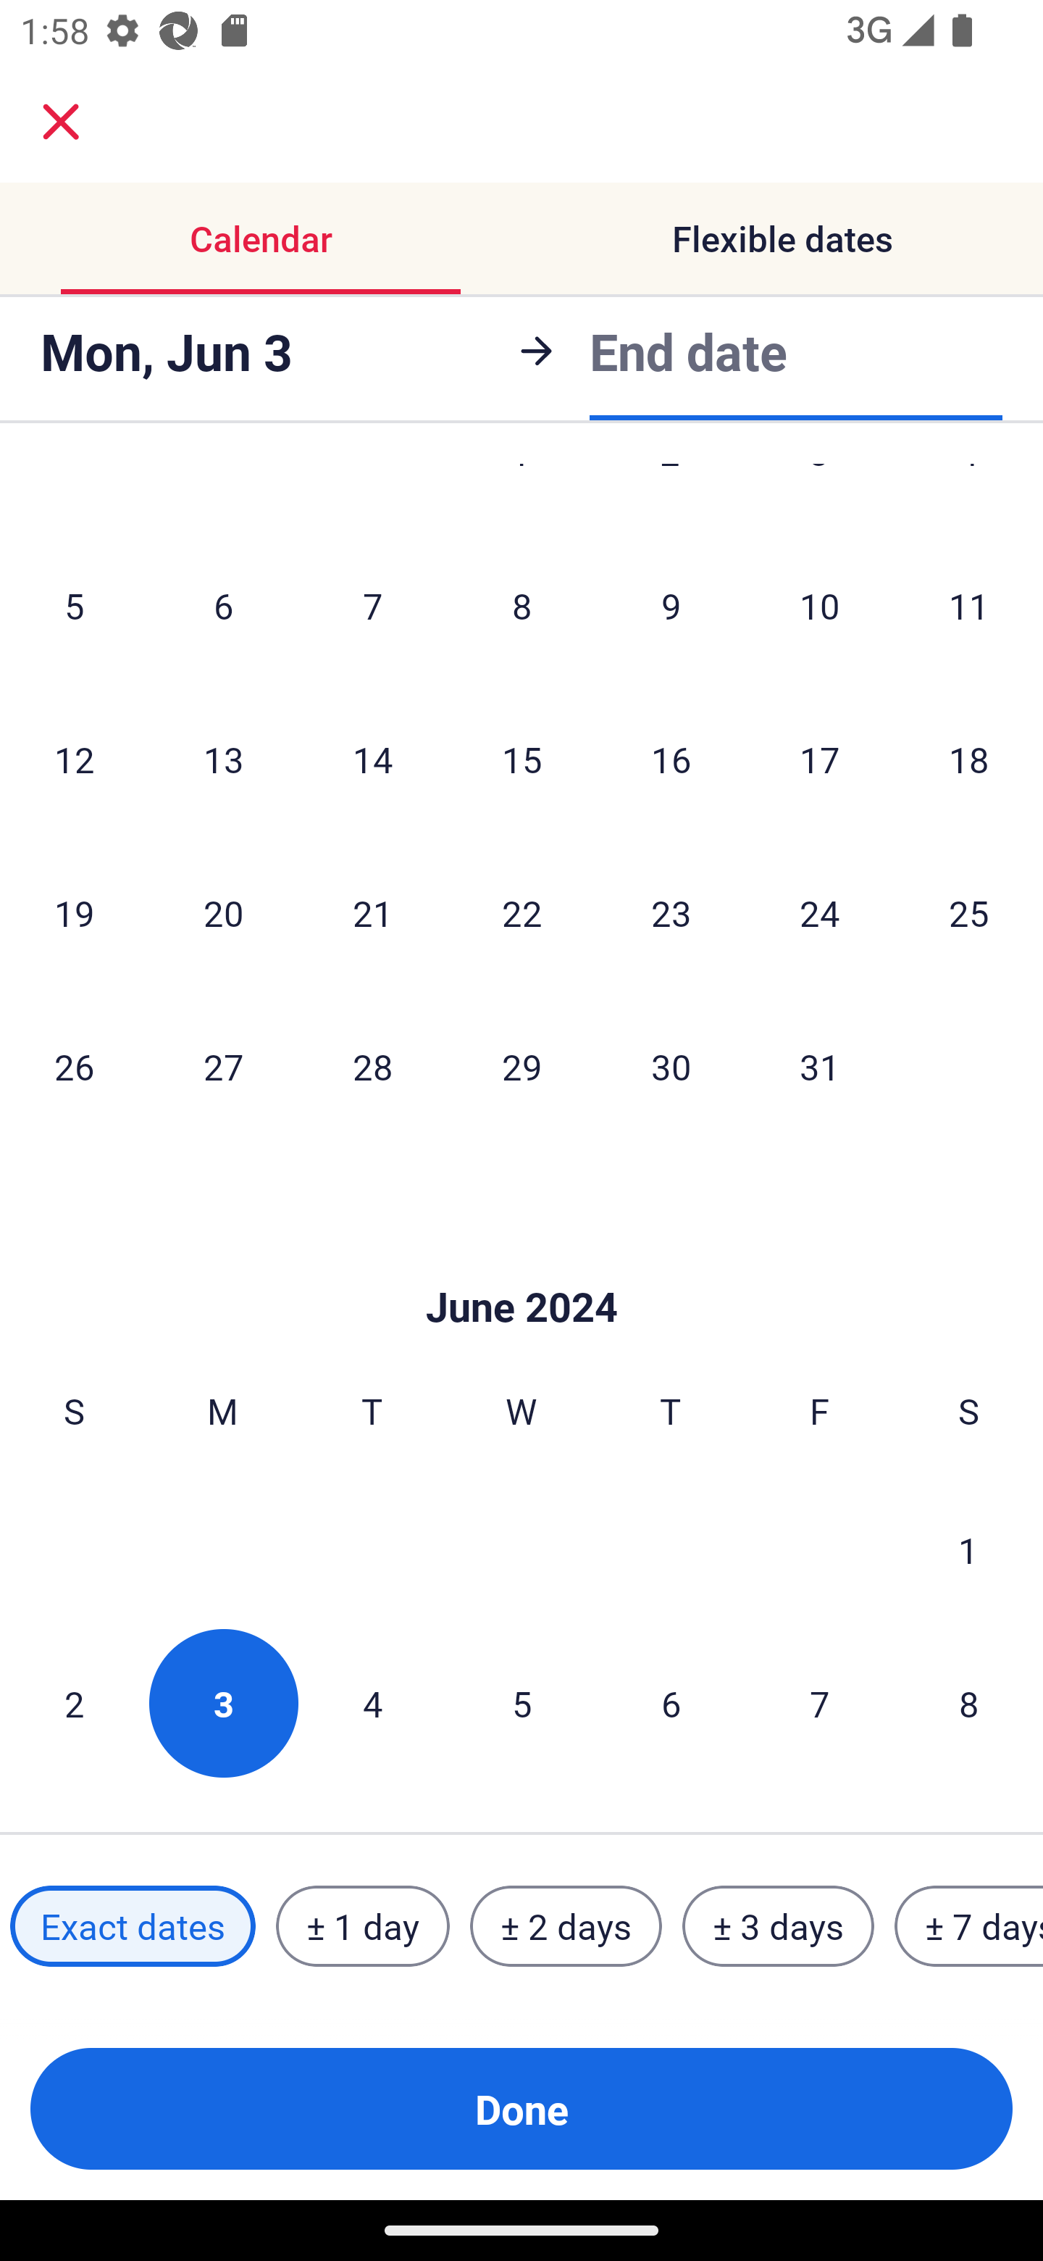 The height and width of the screenshot is (2261, 1043). Describe the element at coordinates (74, 606) in the screenshot. I see `5 Sunday, May 5, 2024` at that location.